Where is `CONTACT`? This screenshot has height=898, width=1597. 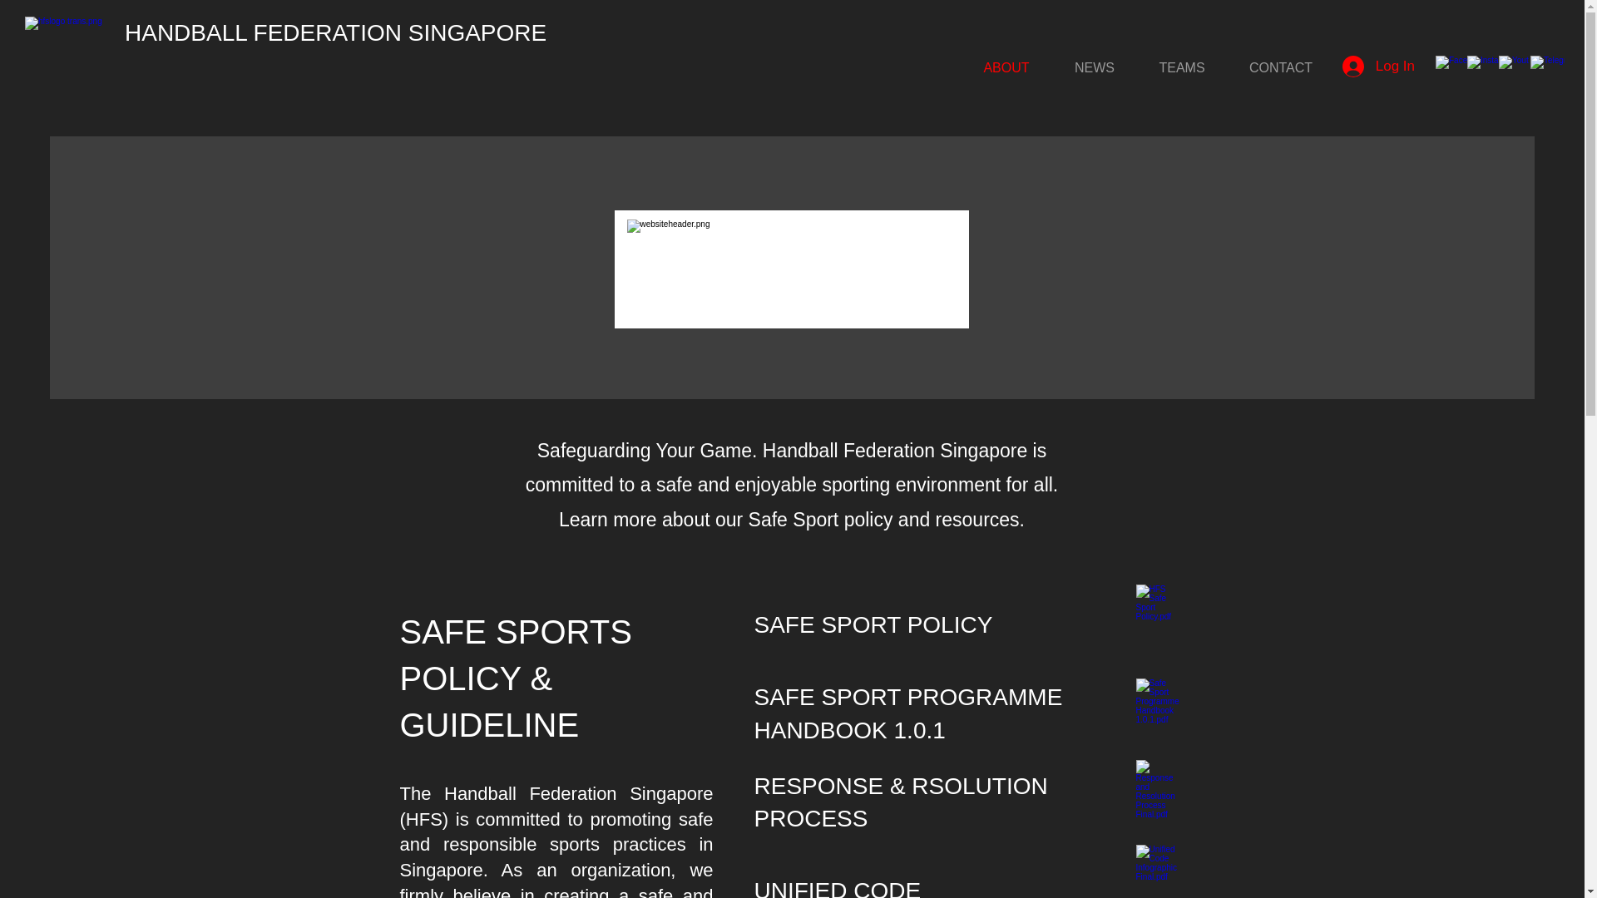 CONTACT is located at coordinates (1281, 67).